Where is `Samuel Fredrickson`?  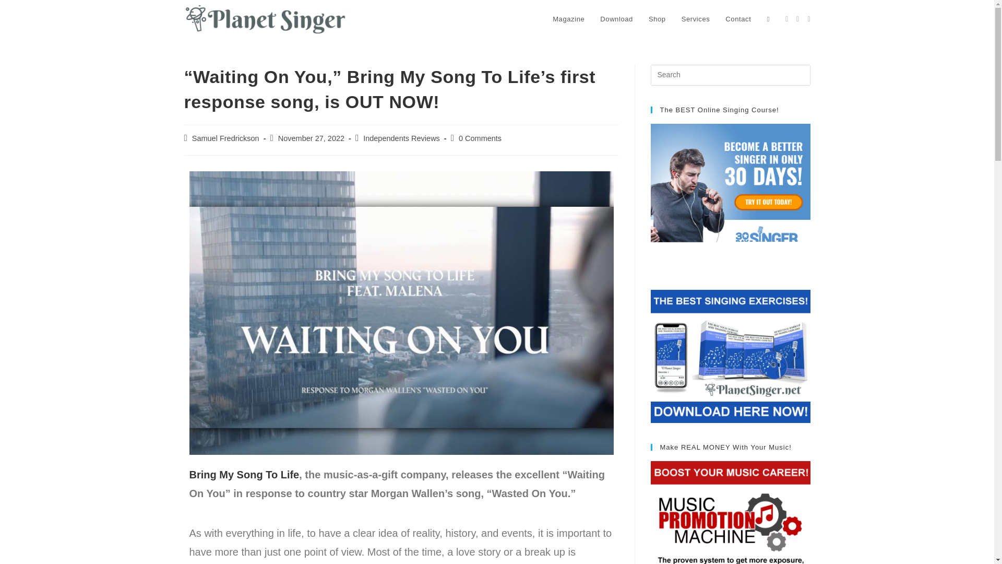
Samuel Fredrickson is located at coordinates (225, 138).